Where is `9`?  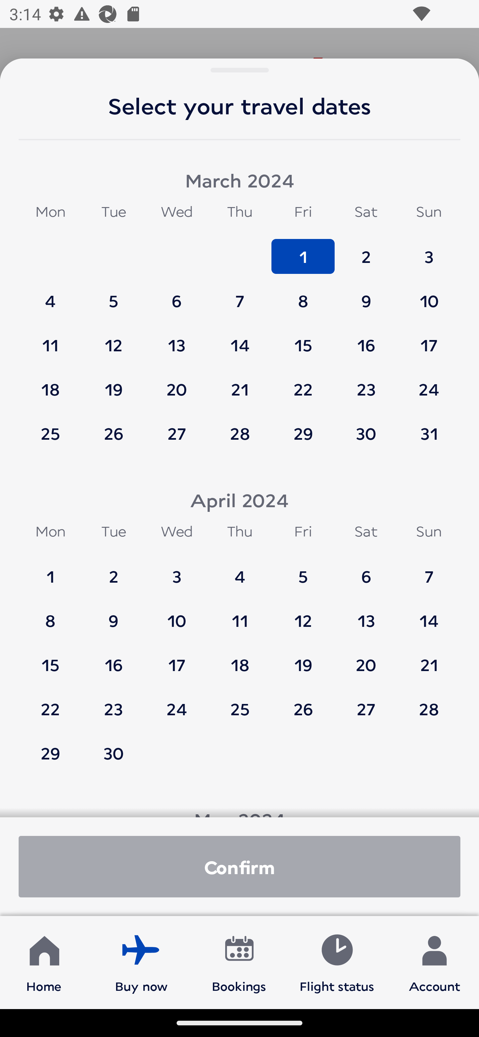 9 is located at coordinates (366, 295).